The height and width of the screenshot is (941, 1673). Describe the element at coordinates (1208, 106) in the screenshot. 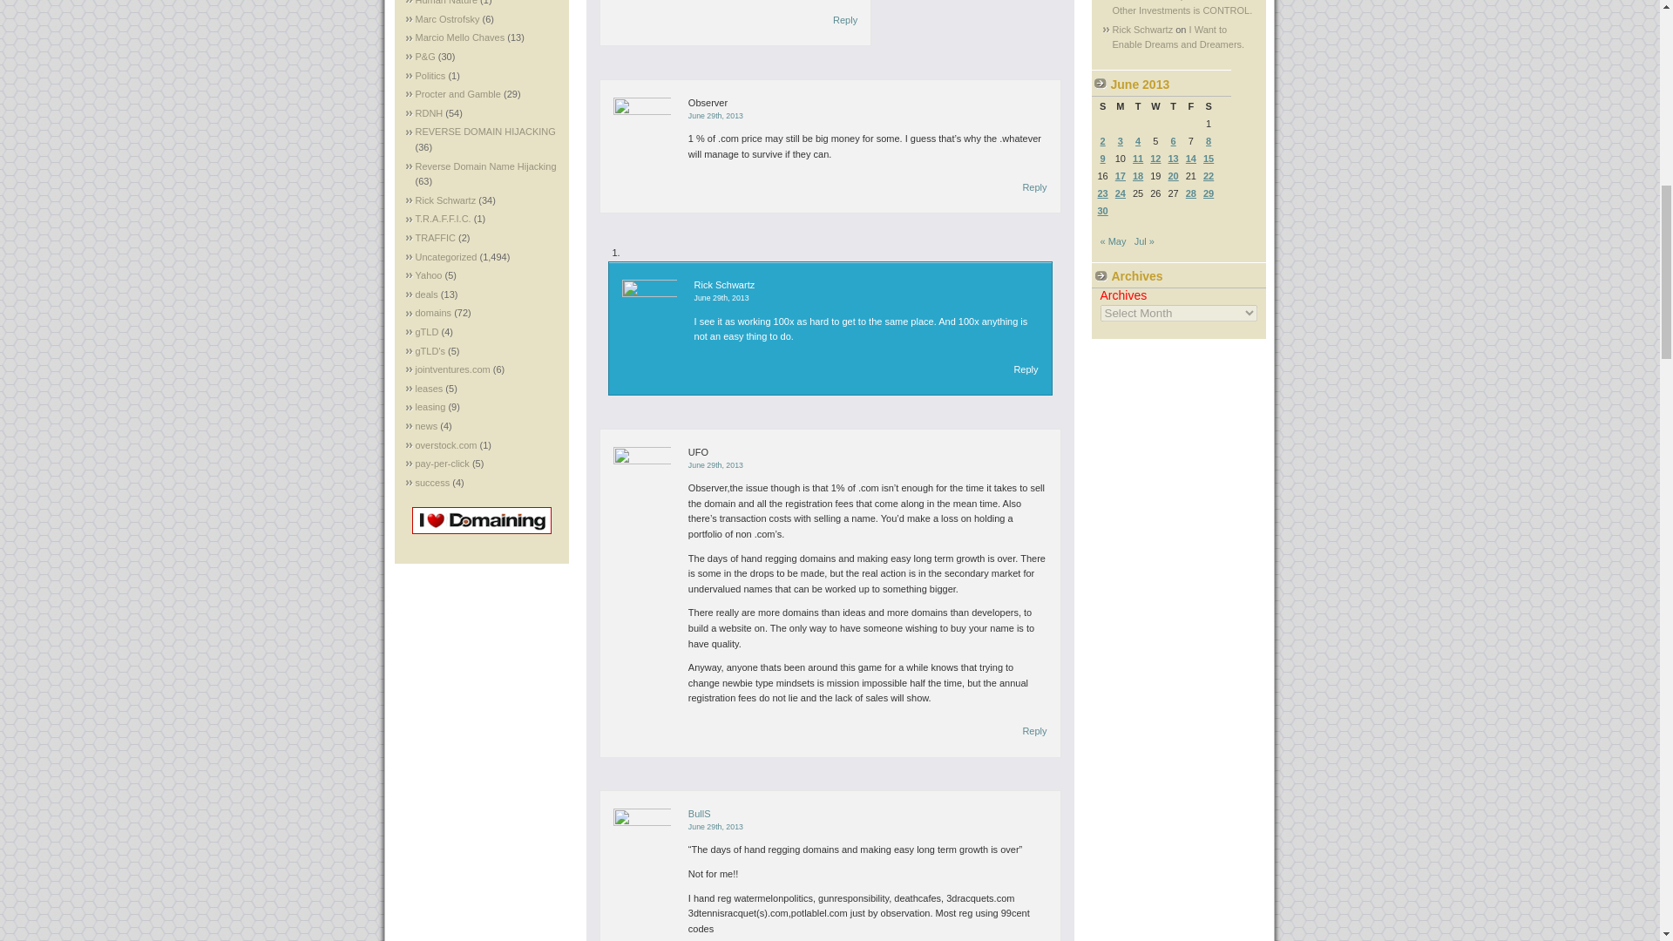

I see `Saturday` at that location.